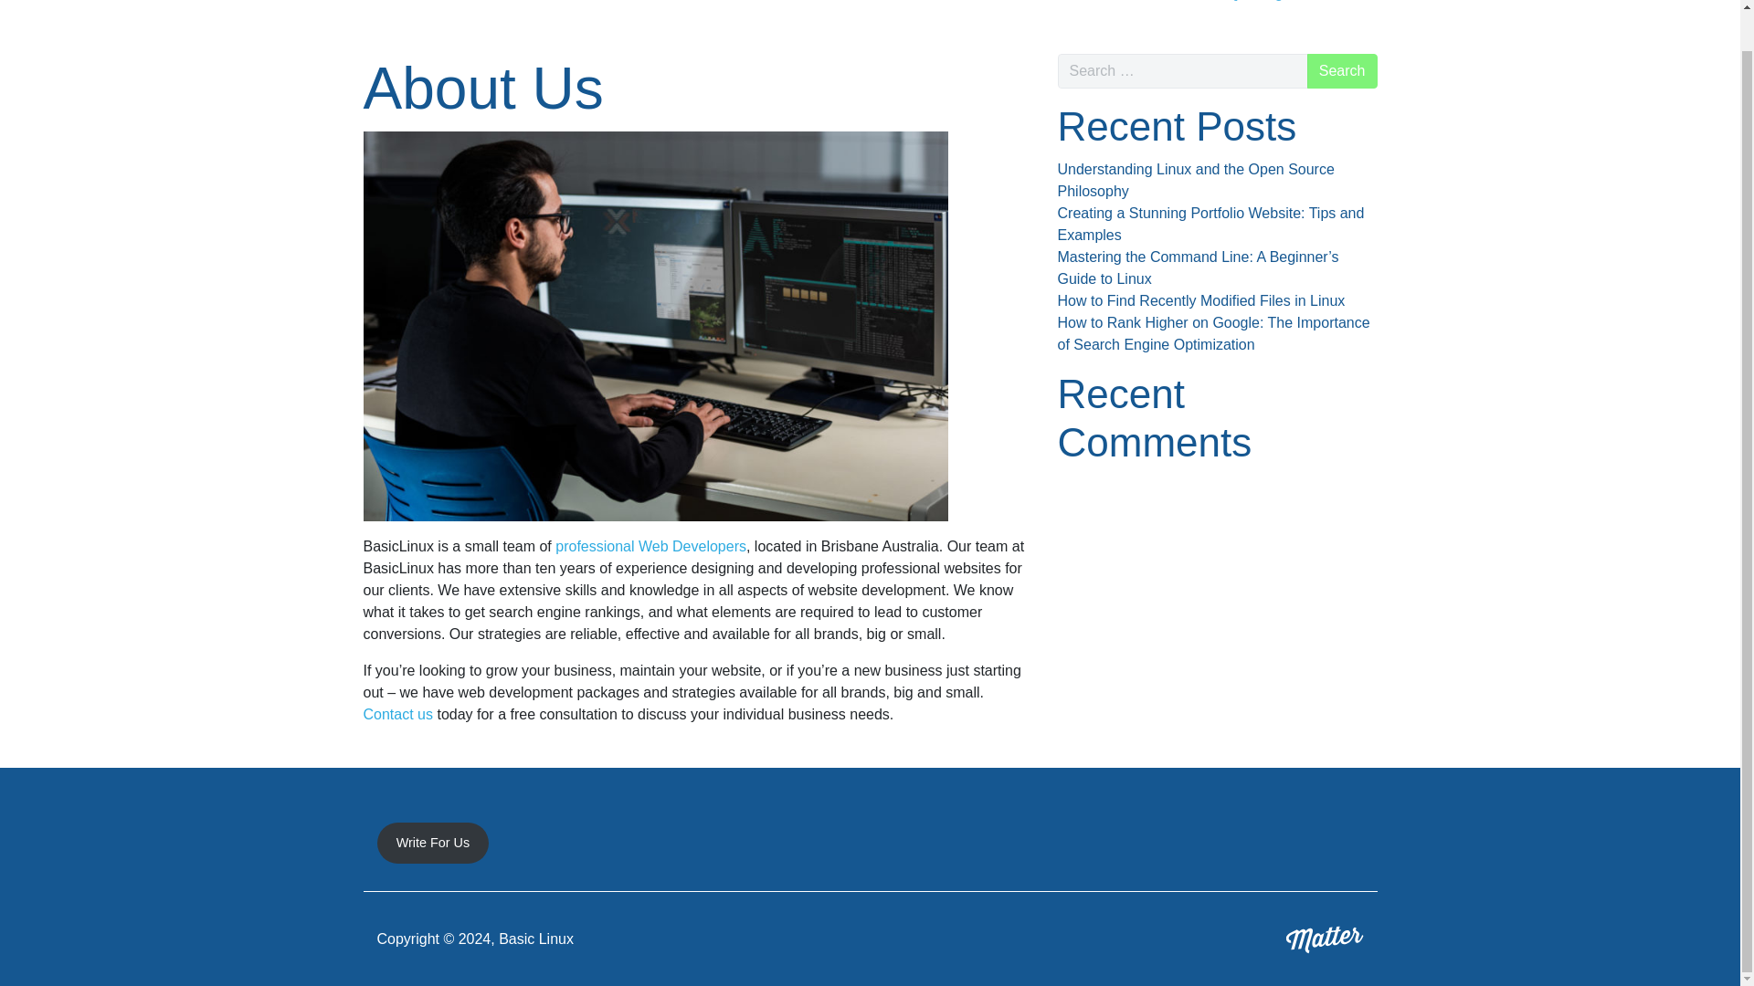 This screenshot has width=1754, height=986. I want to click on Write For Us, so click(433, 843).